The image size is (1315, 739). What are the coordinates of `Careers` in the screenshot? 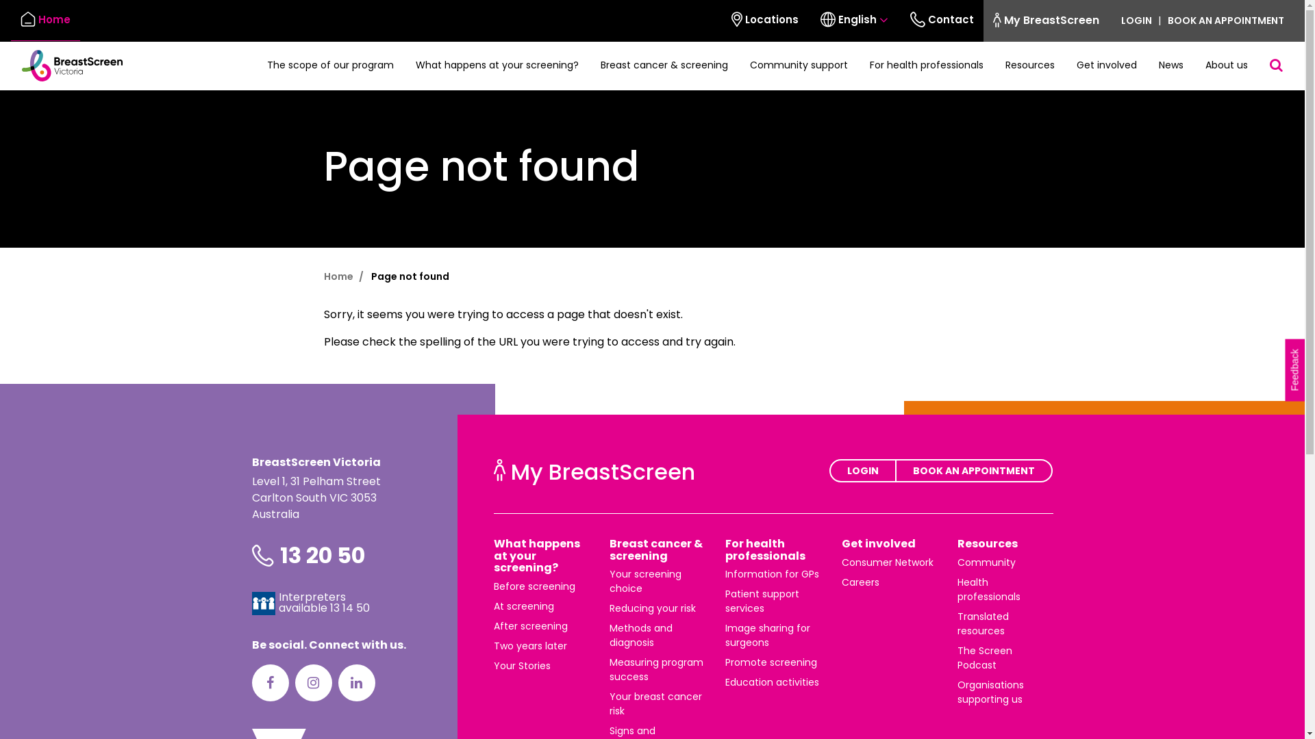 It's located at (860, 582).